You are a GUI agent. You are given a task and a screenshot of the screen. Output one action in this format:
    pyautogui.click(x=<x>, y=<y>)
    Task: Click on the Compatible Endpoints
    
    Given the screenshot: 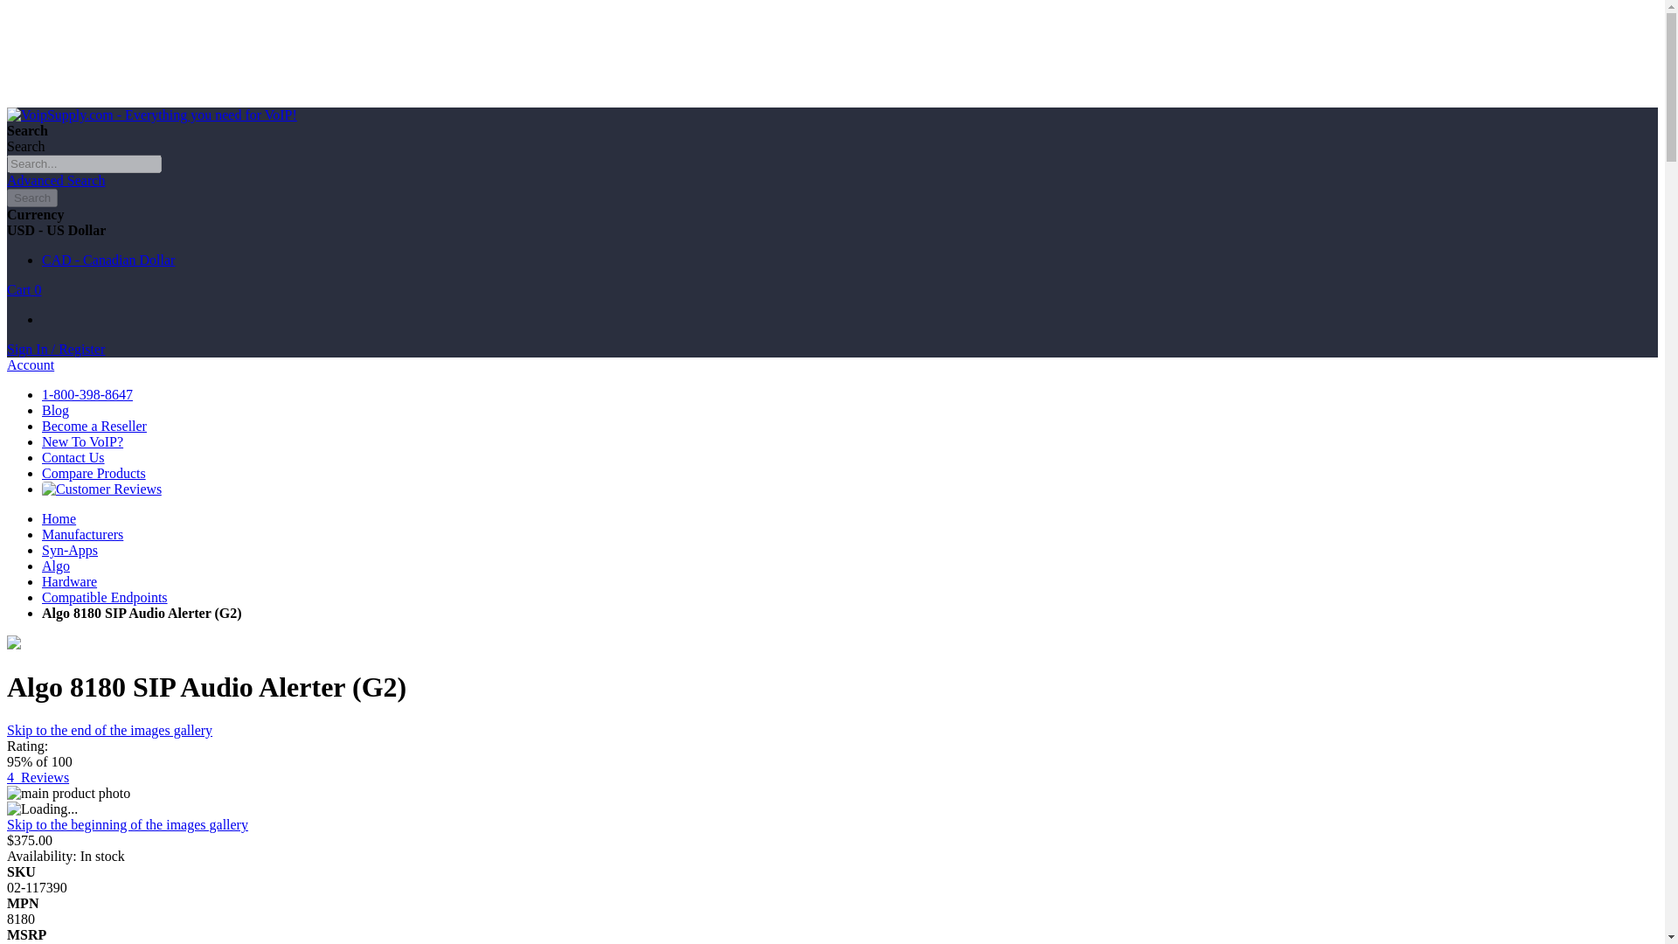 What is the action you would take?
    pyautogui.click(x=105, y=598)
    